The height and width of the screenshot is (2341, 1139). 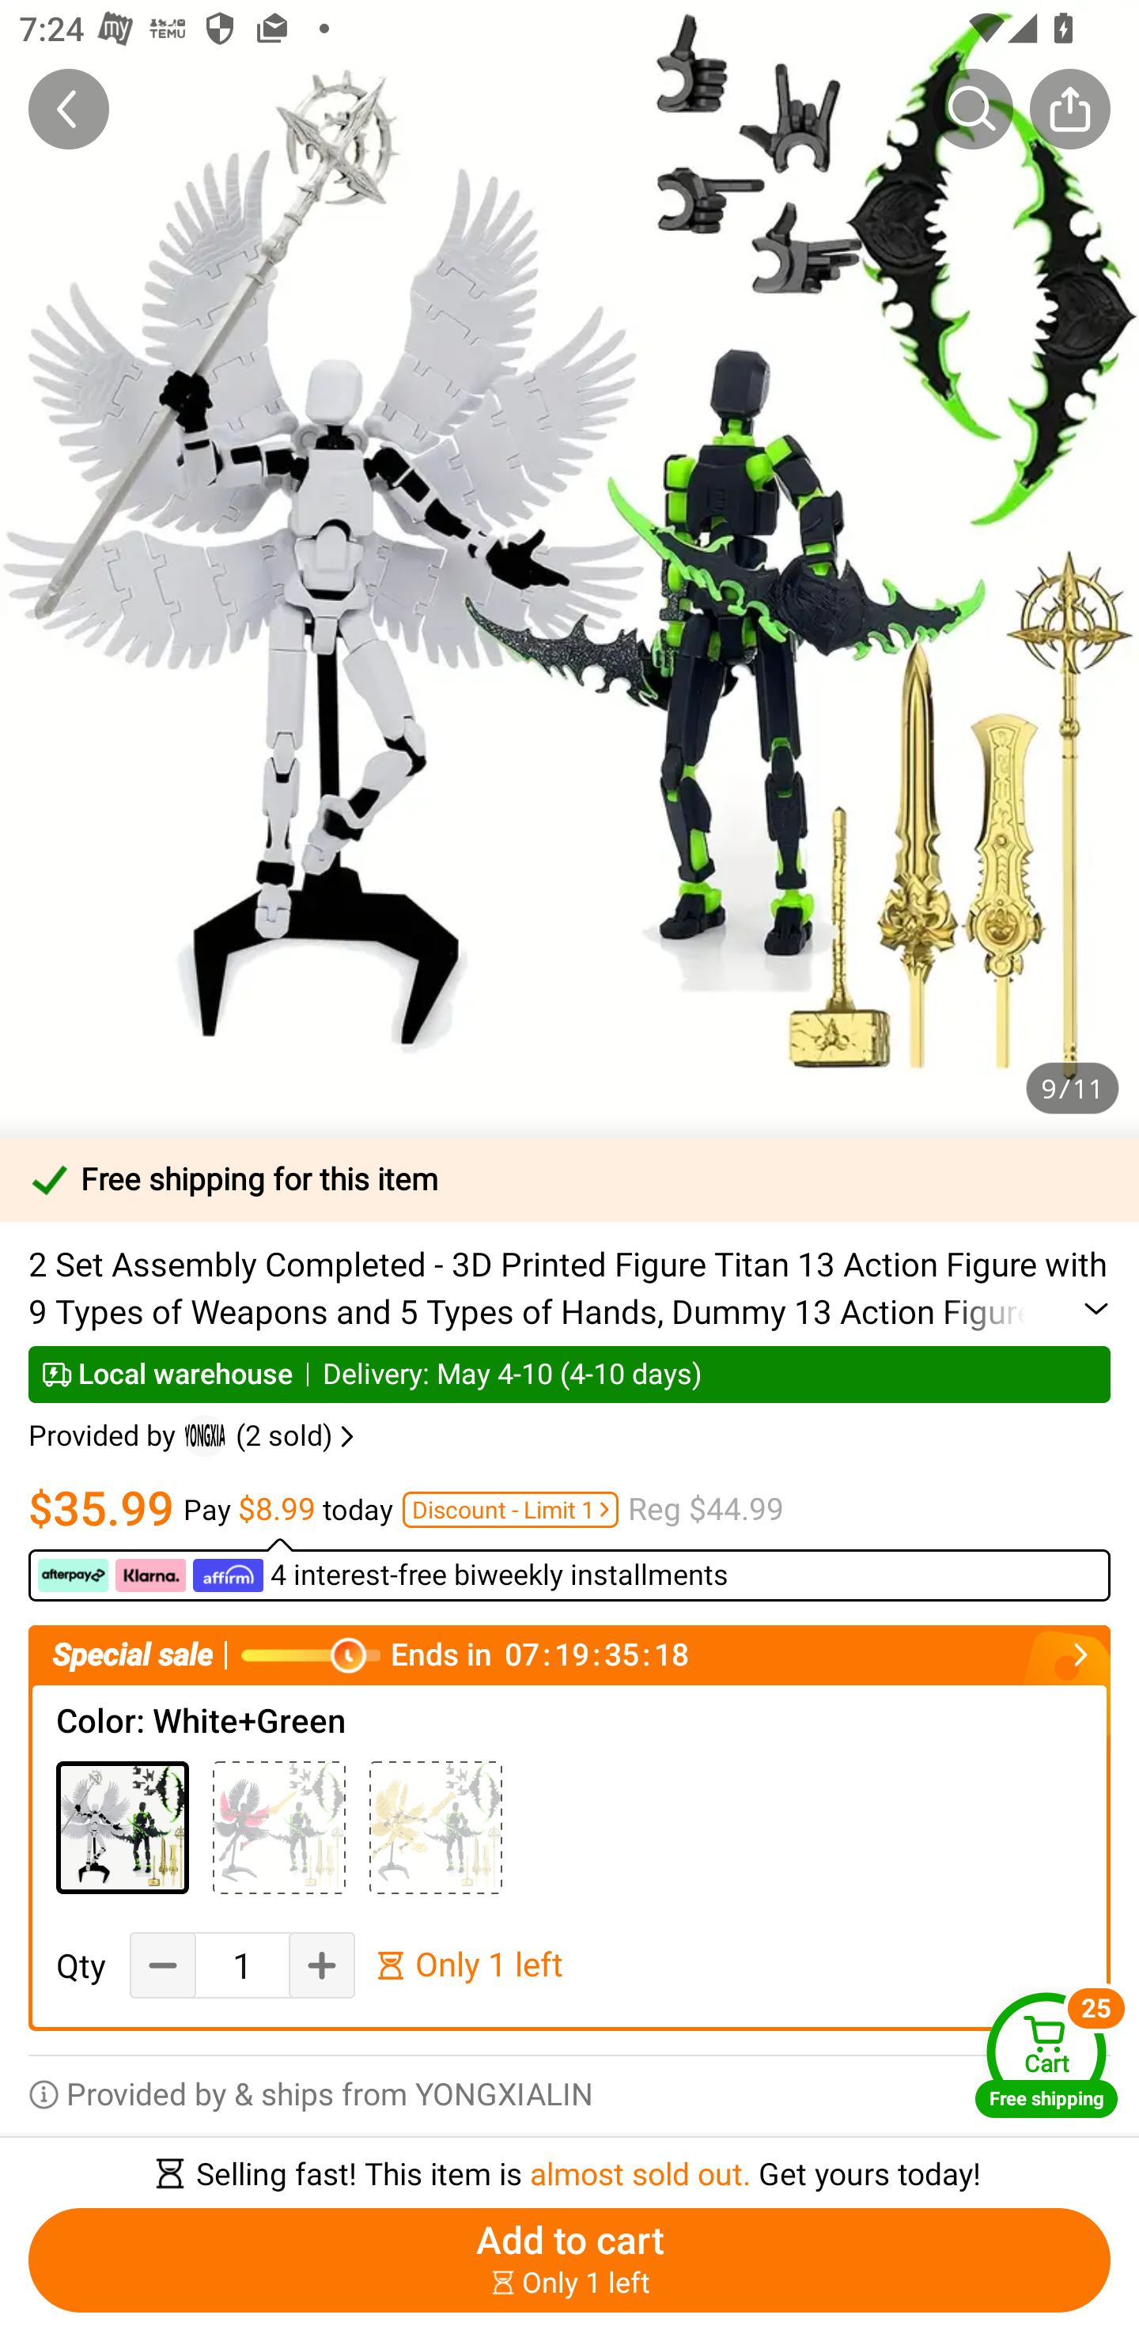 What do you see at coordinates (106, 1436) in the screenshot?
I see `Provided by ` at bounding box center [106, 1436].